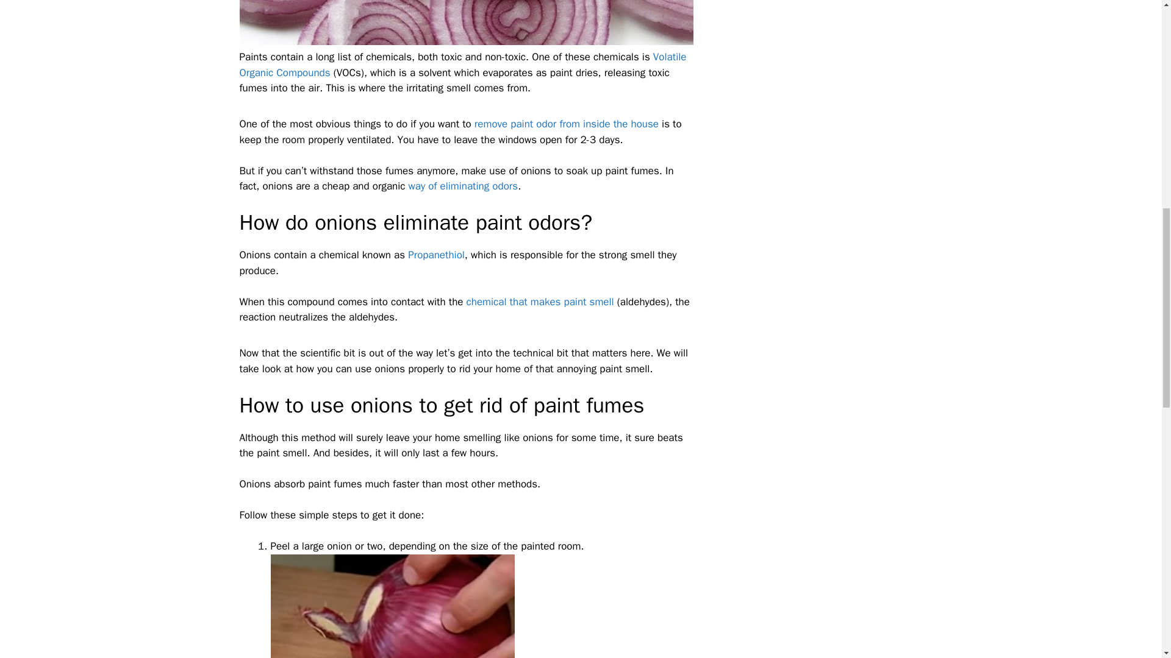  I want to click on remove paint odor from inside the house, so click(566, 124).